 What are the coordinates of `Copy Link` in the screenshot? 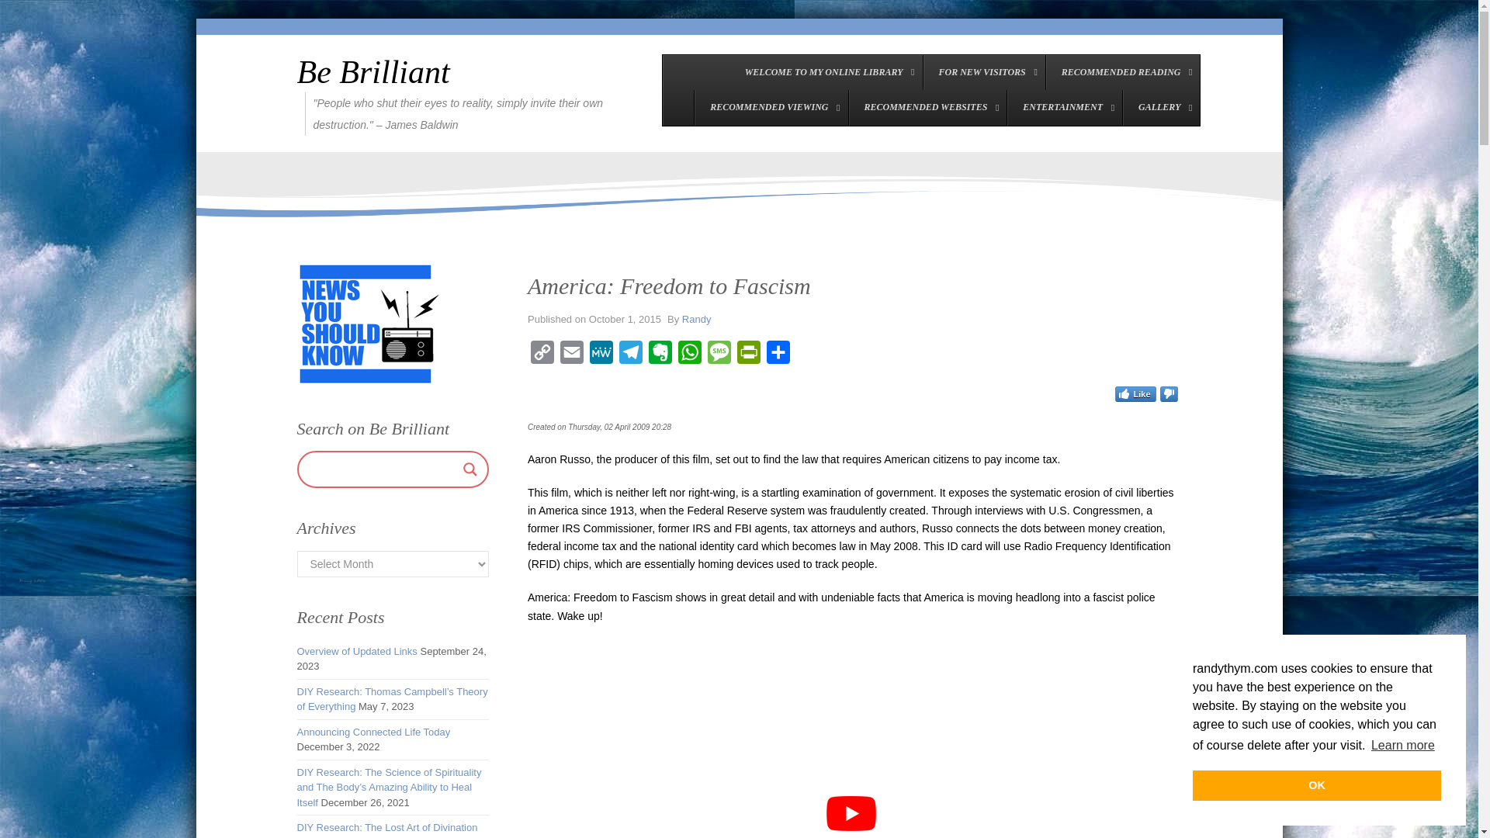 It's located at (542, 355).